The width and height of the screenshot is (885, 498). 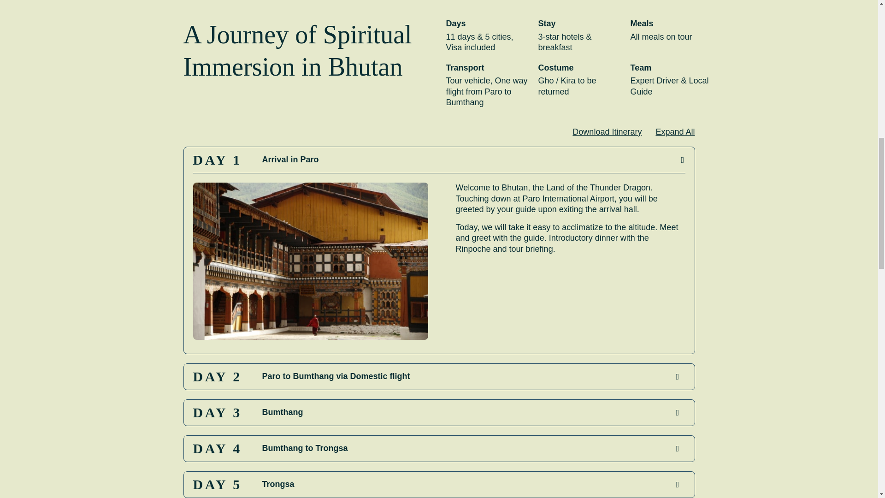 I want to click on Expand All, so click(x=675, y=132).